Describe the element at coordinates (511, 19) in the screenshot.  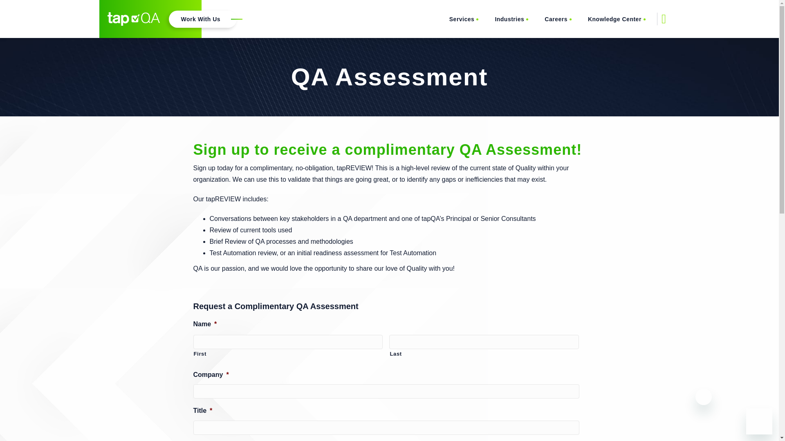
I see `Industries` at that location.